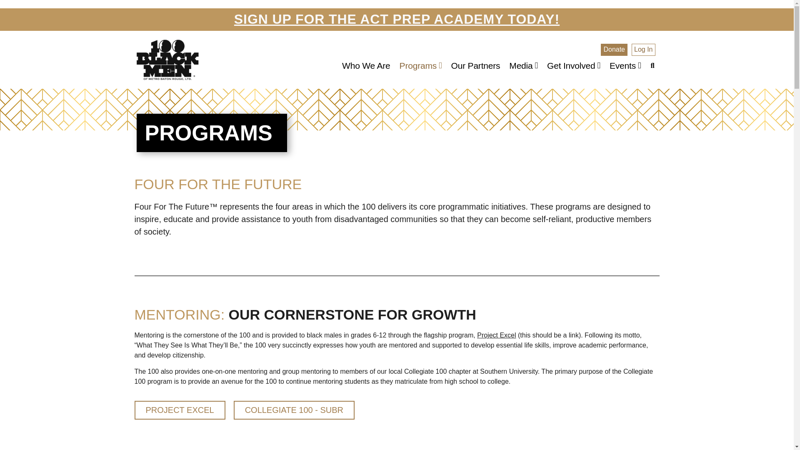 The image size is (800, 450). I want to click on Our Partners, so click(476, 66).